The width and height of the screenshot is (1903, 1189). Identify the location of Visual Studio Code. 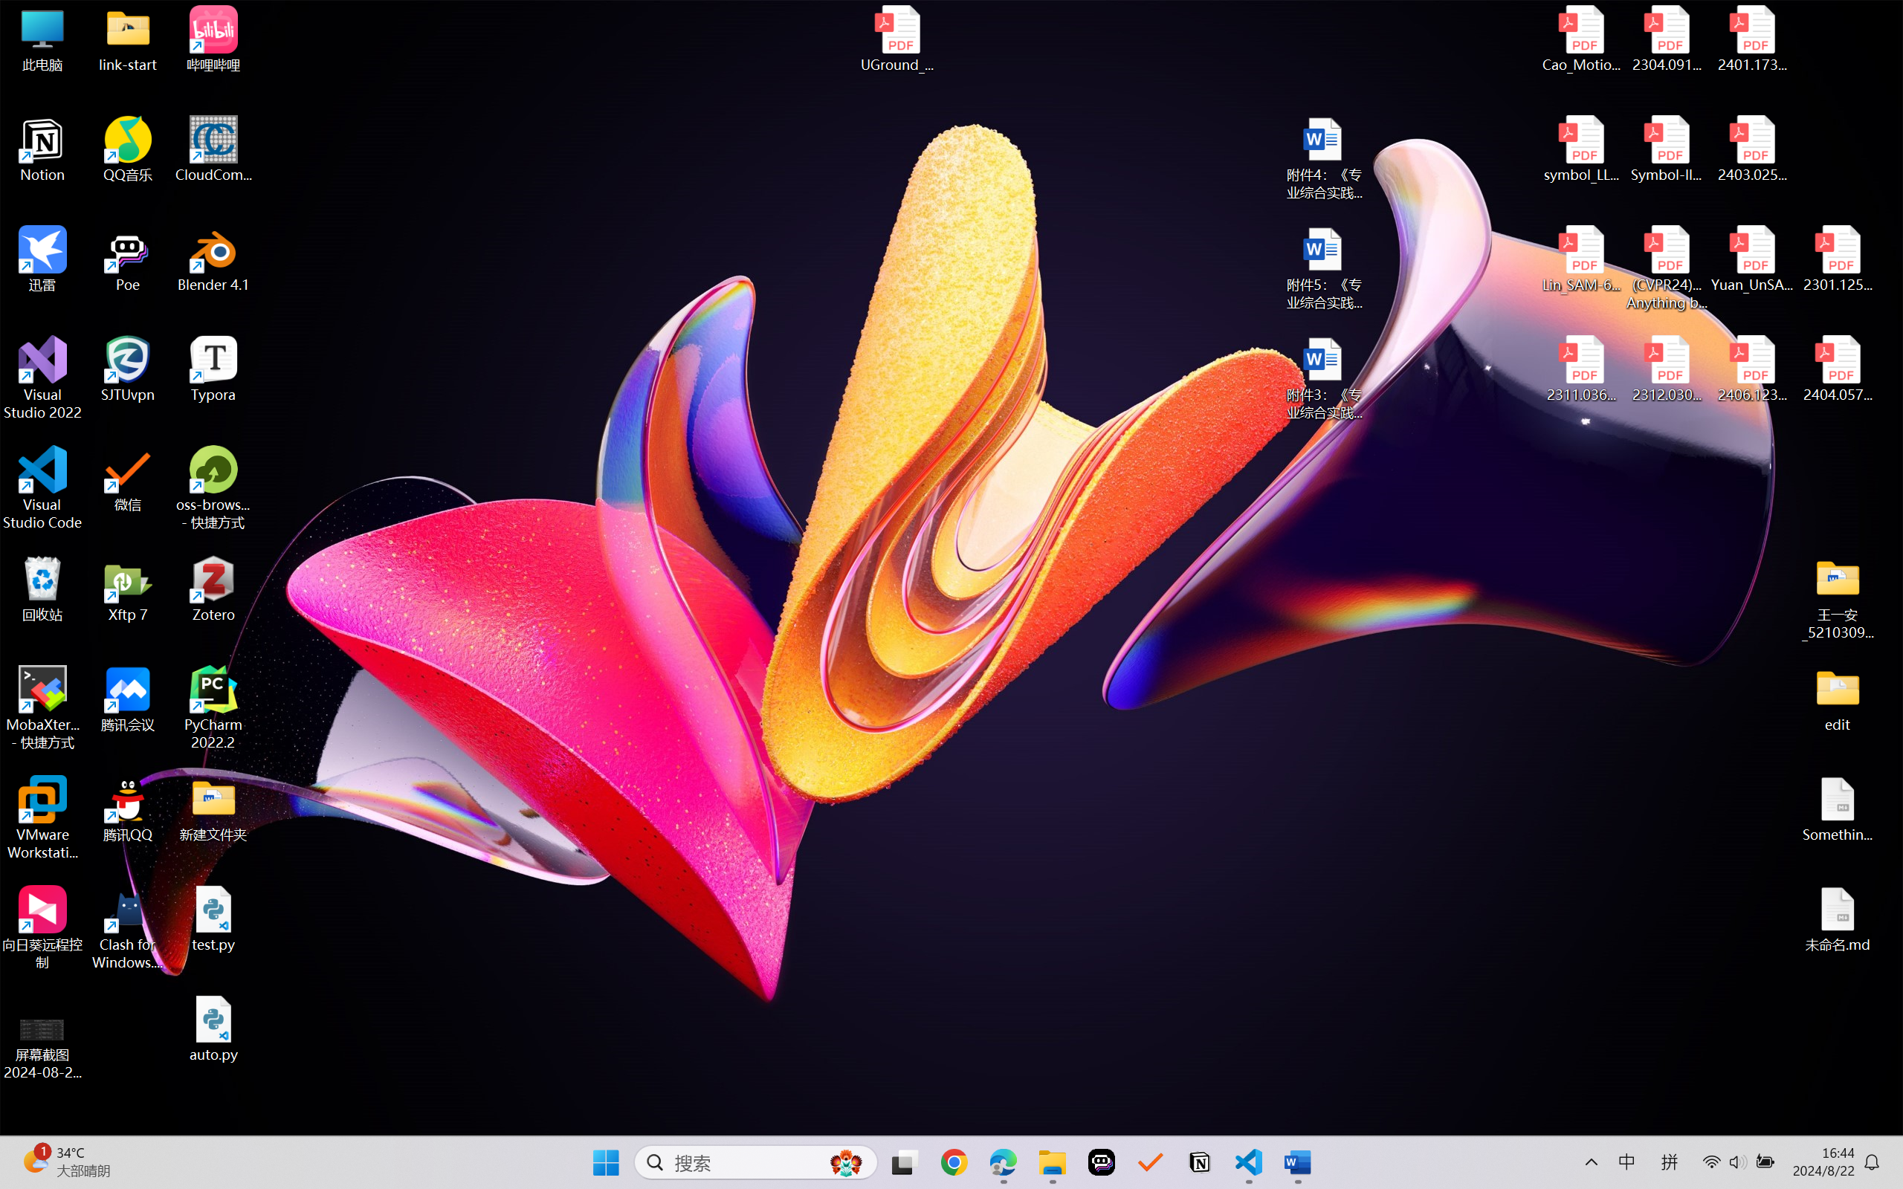
(43, 487).